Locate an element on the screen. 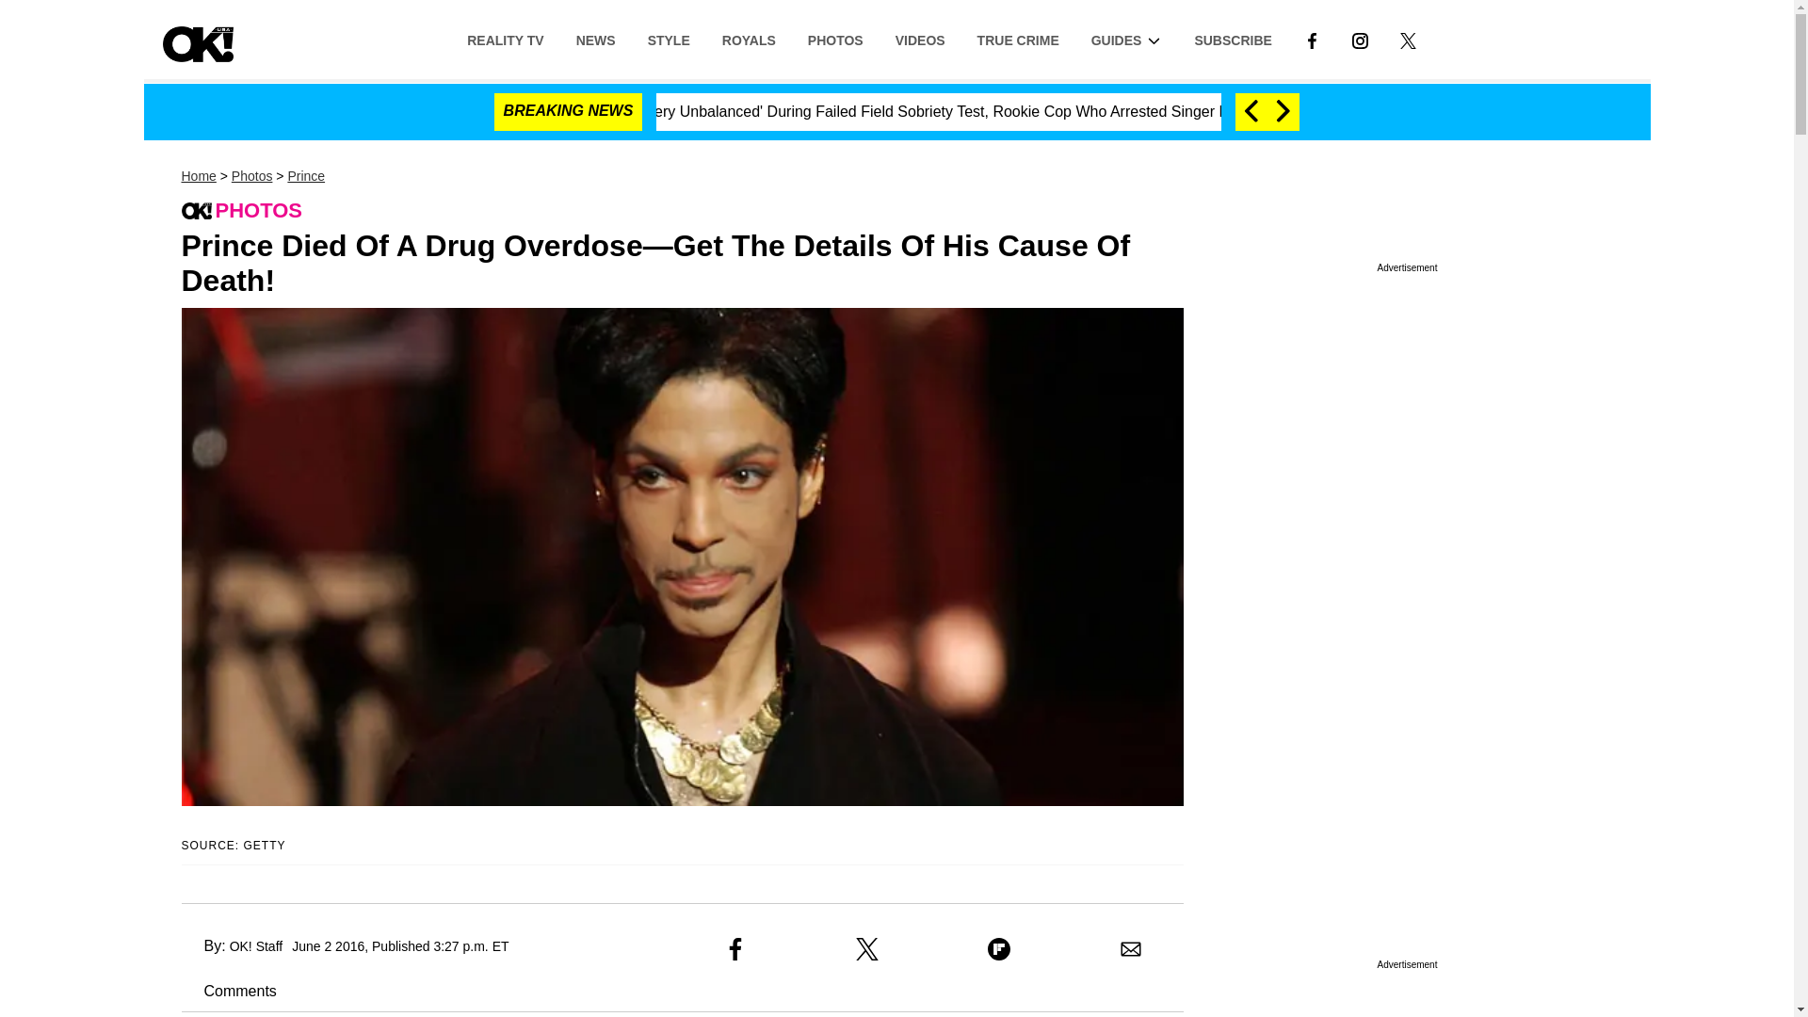 Image resolution: width=1808 pixels, height=1017 pixels. Share to Facebook is located at coordinates (734, 948).